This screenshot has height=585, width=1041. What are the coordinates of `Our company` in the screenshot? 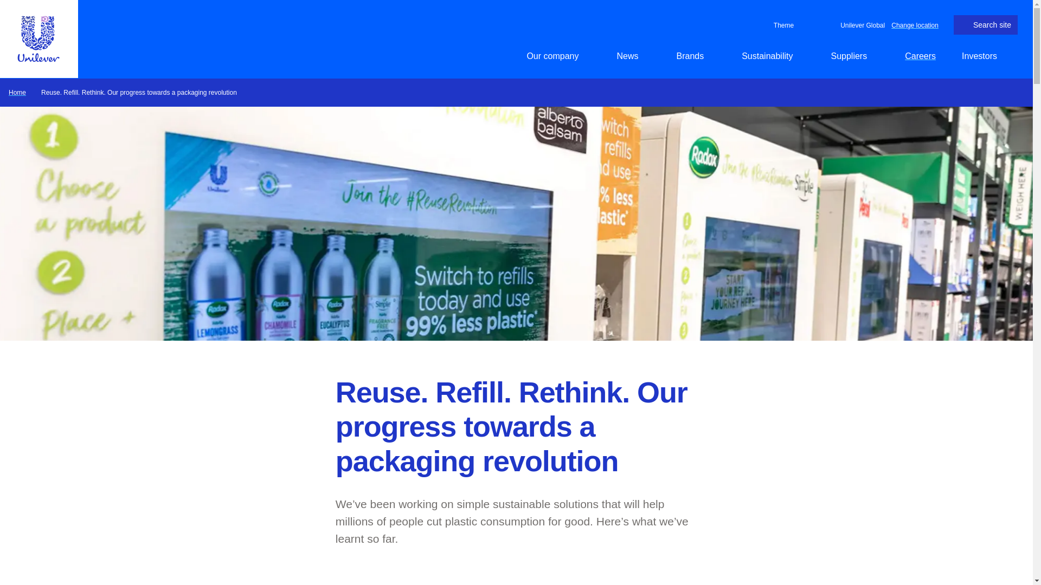 It's located at (558, 56).